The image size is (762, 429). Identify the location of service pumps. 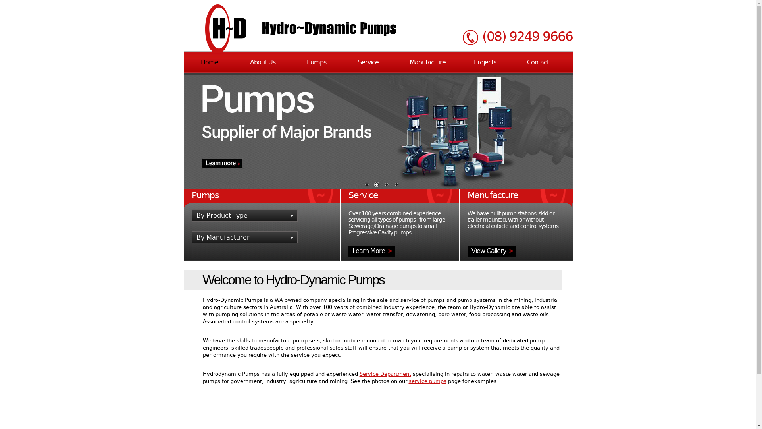
(428, 381).